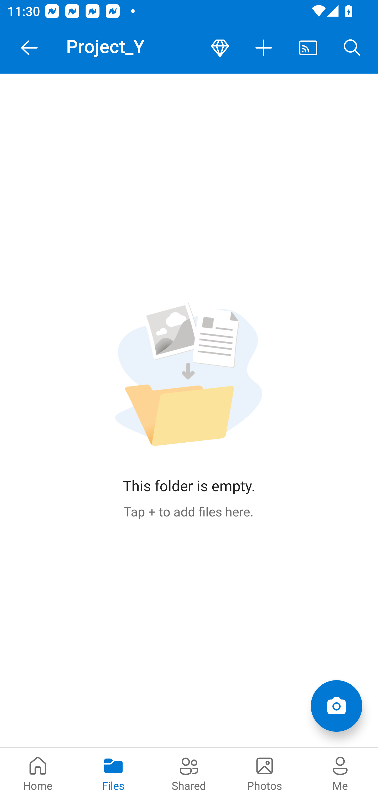 This screenshot has width=378, height=799. Describe the element at coordinates (308, 48) in the screenshot. I see `Cast. Disconnected` at that location.